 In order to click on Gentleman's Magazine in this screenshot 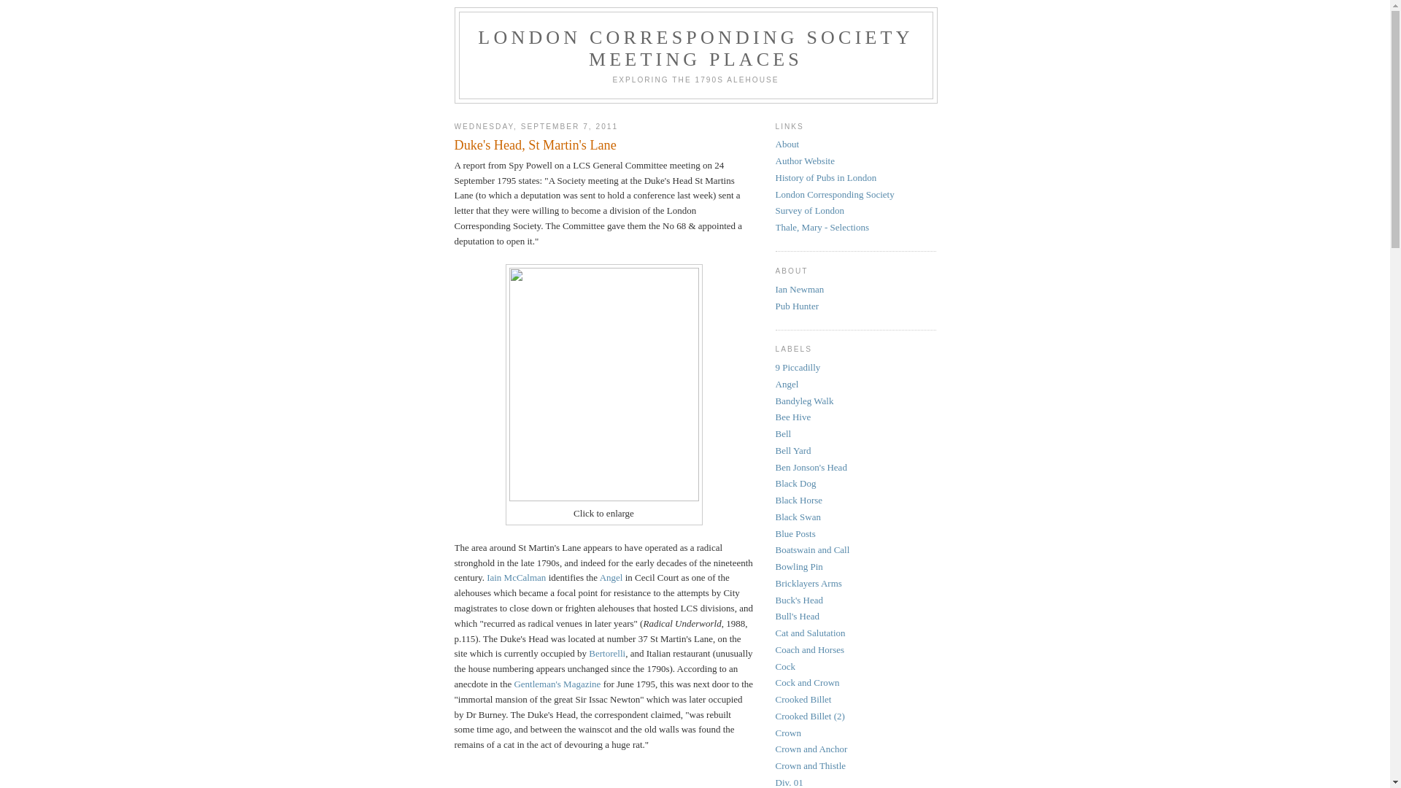, I will do `click(557, 684)`.